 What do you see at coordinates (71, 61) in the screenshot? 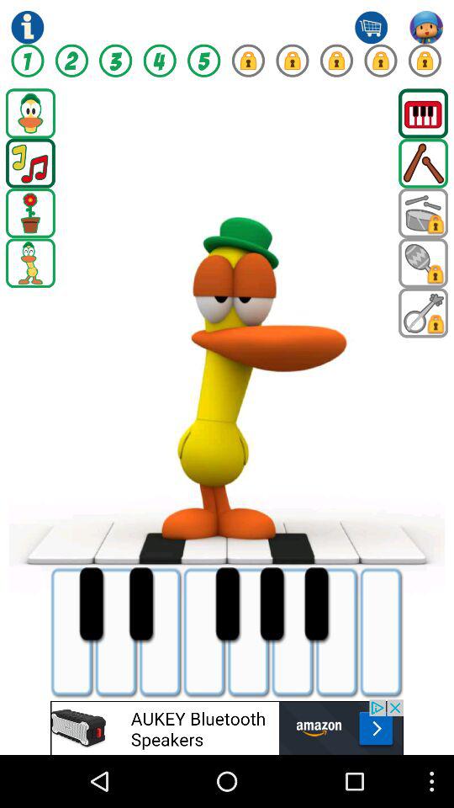
I see `level 2 button` at bounding box center [71, 61].